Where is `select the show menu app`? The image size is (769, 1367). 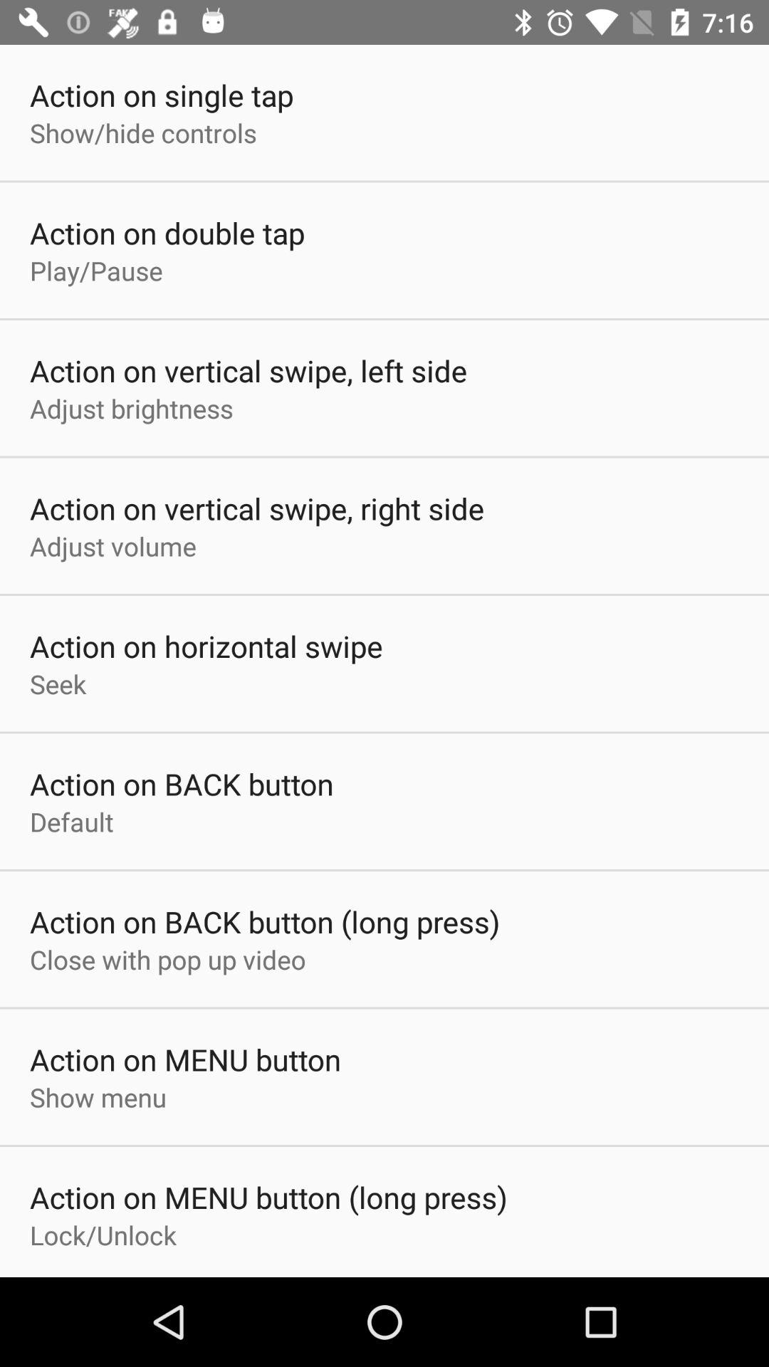 select the show menu app is located at coordinates (98, 1097).